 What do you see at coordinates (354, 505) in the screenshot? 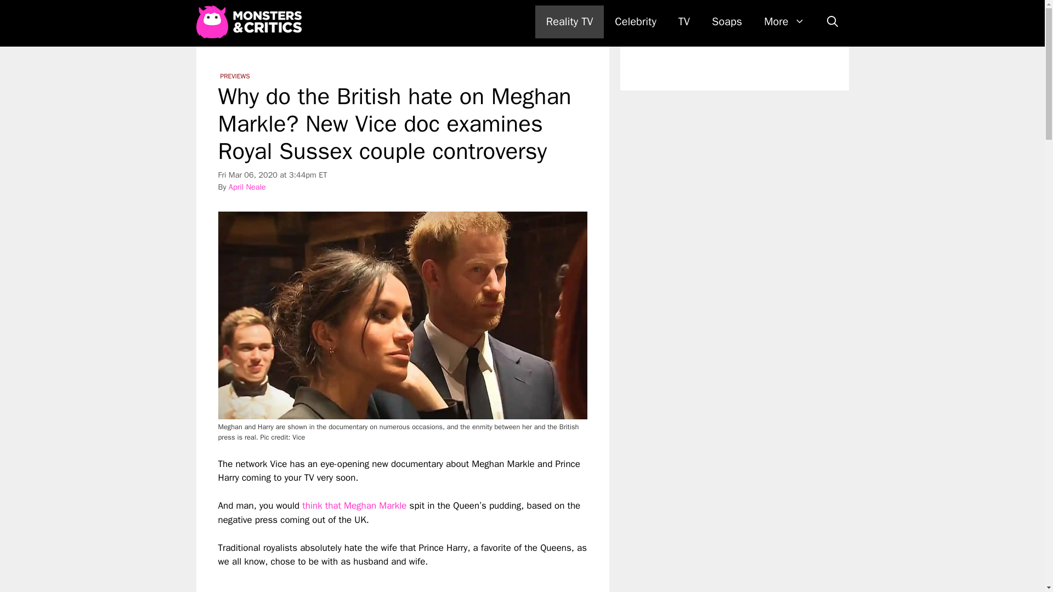
I see `think that Meghan Markle` at bounding box center [354, 505].